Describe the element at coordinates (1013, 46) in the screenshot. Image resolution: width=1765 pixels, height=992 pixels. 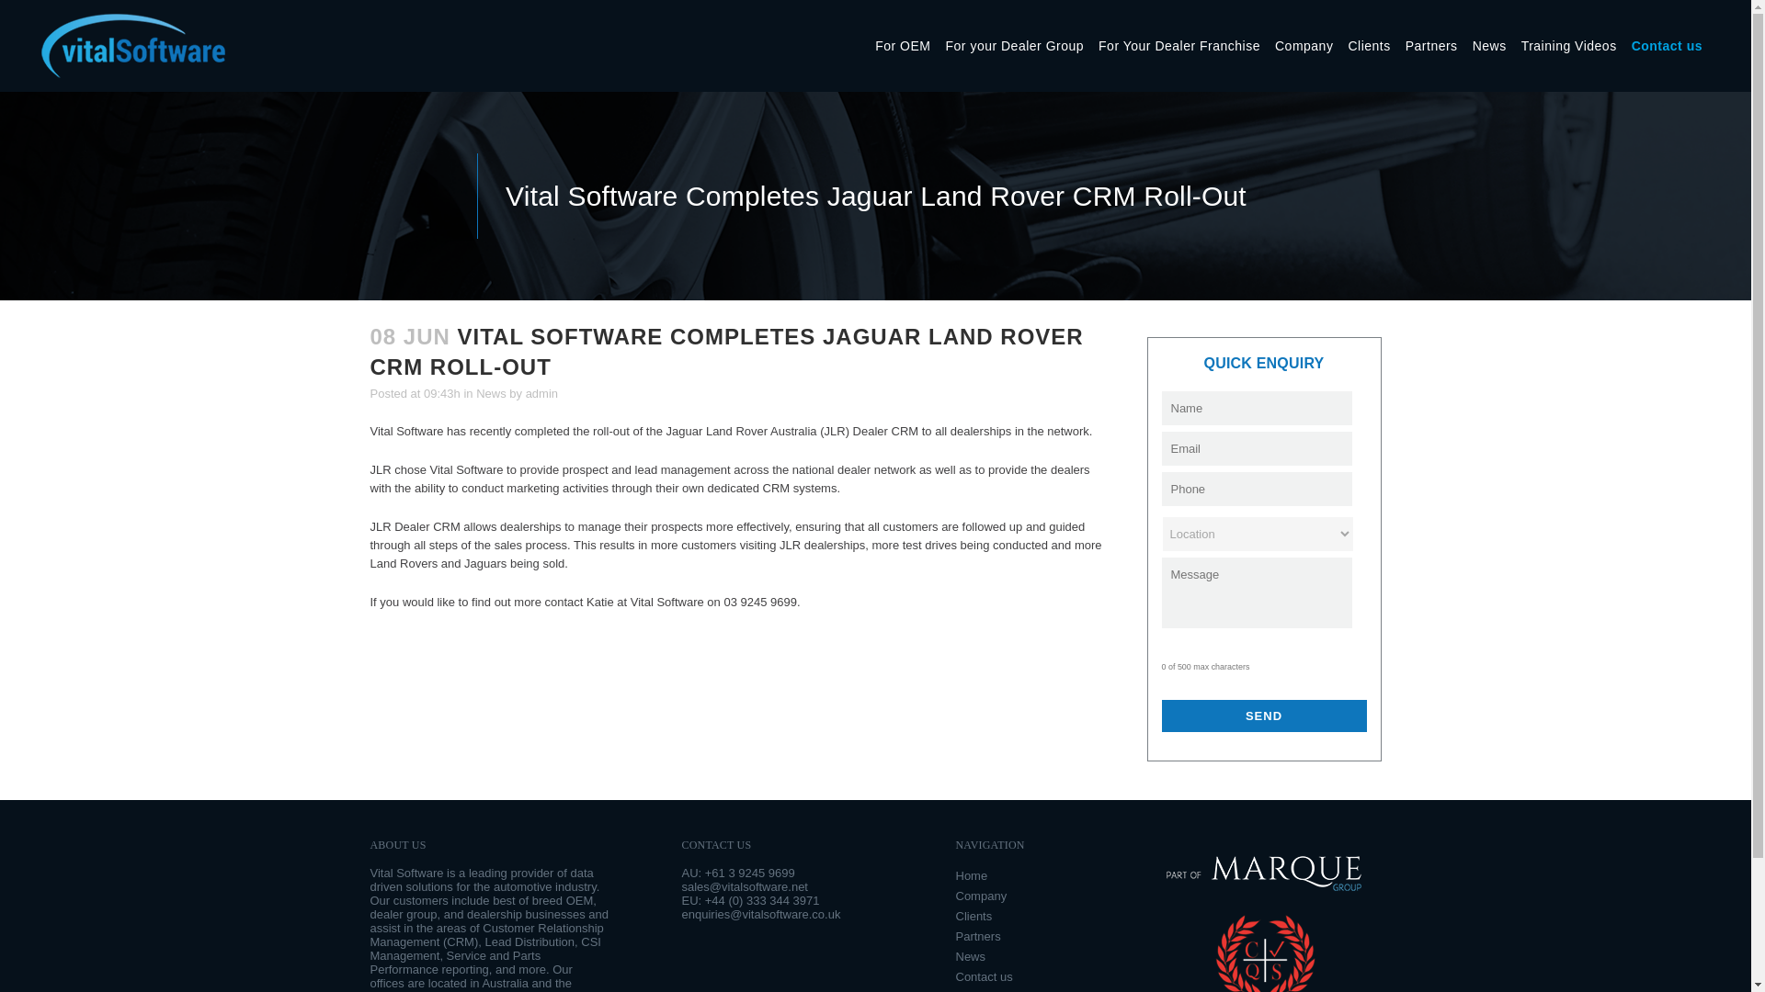
I see `For your Dealer Group` at that location.